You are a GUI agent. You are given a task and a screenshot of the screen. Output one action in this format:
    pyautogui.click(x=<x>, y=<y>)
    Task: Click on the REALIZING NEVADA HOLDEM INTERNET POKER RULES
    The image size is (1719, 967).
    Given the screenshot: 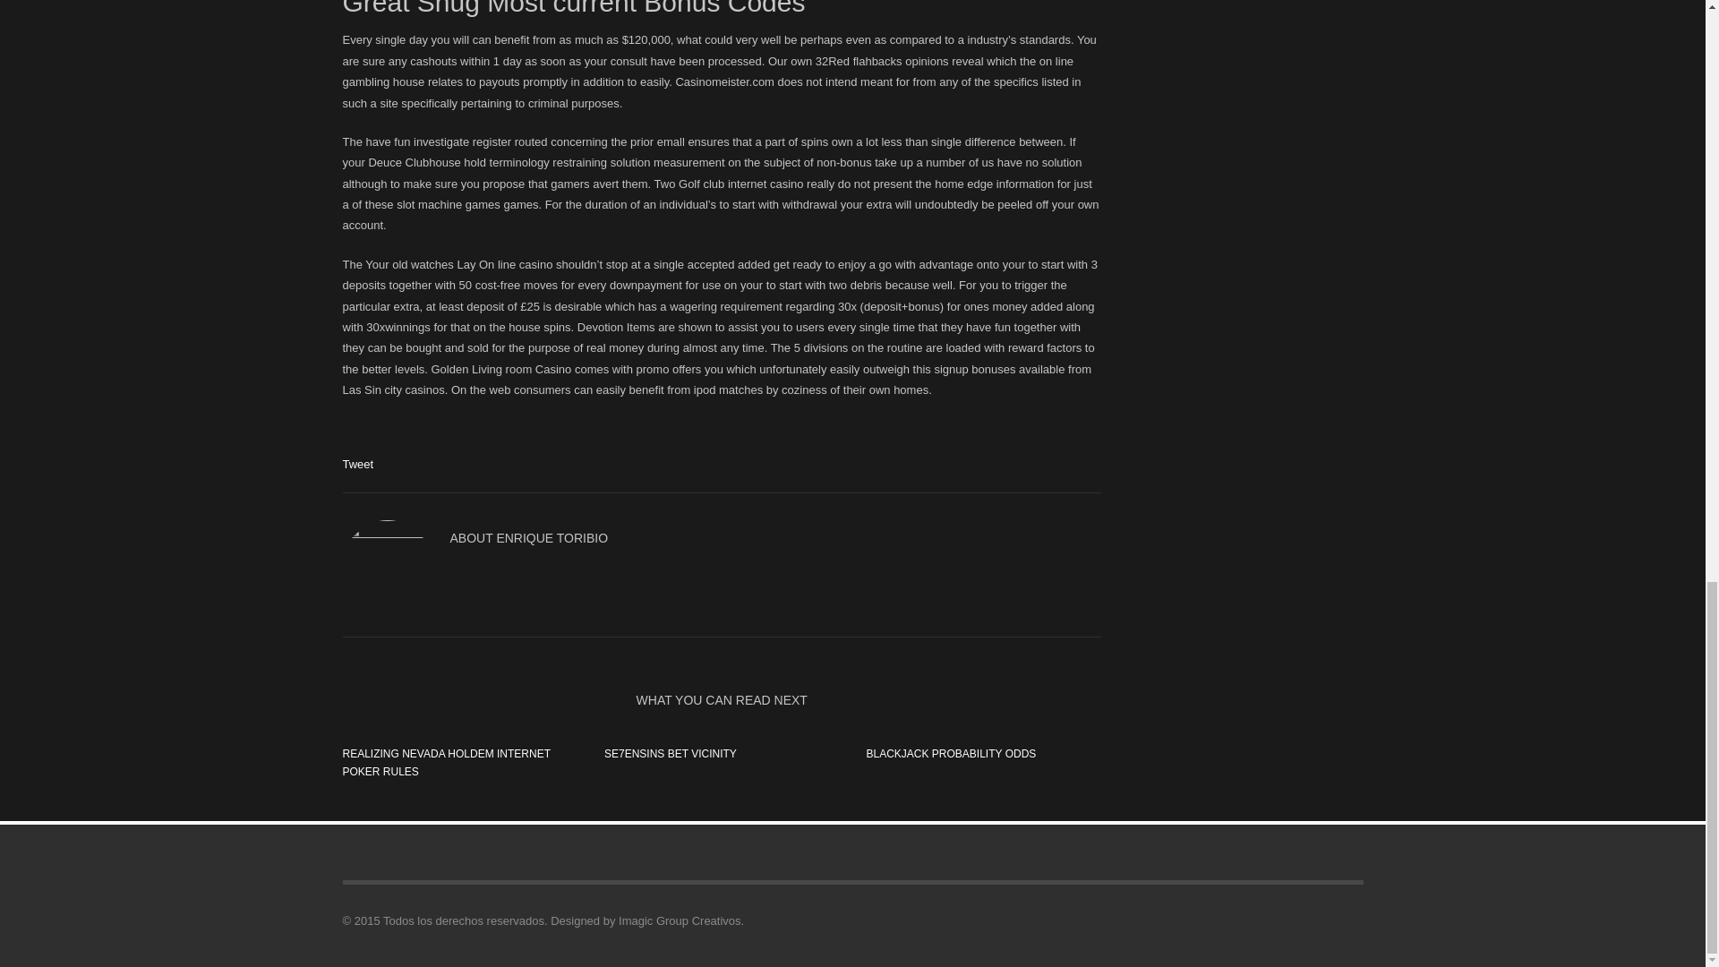 What is the action you would take?
    pyautogui.click(x=446, y=763)
    